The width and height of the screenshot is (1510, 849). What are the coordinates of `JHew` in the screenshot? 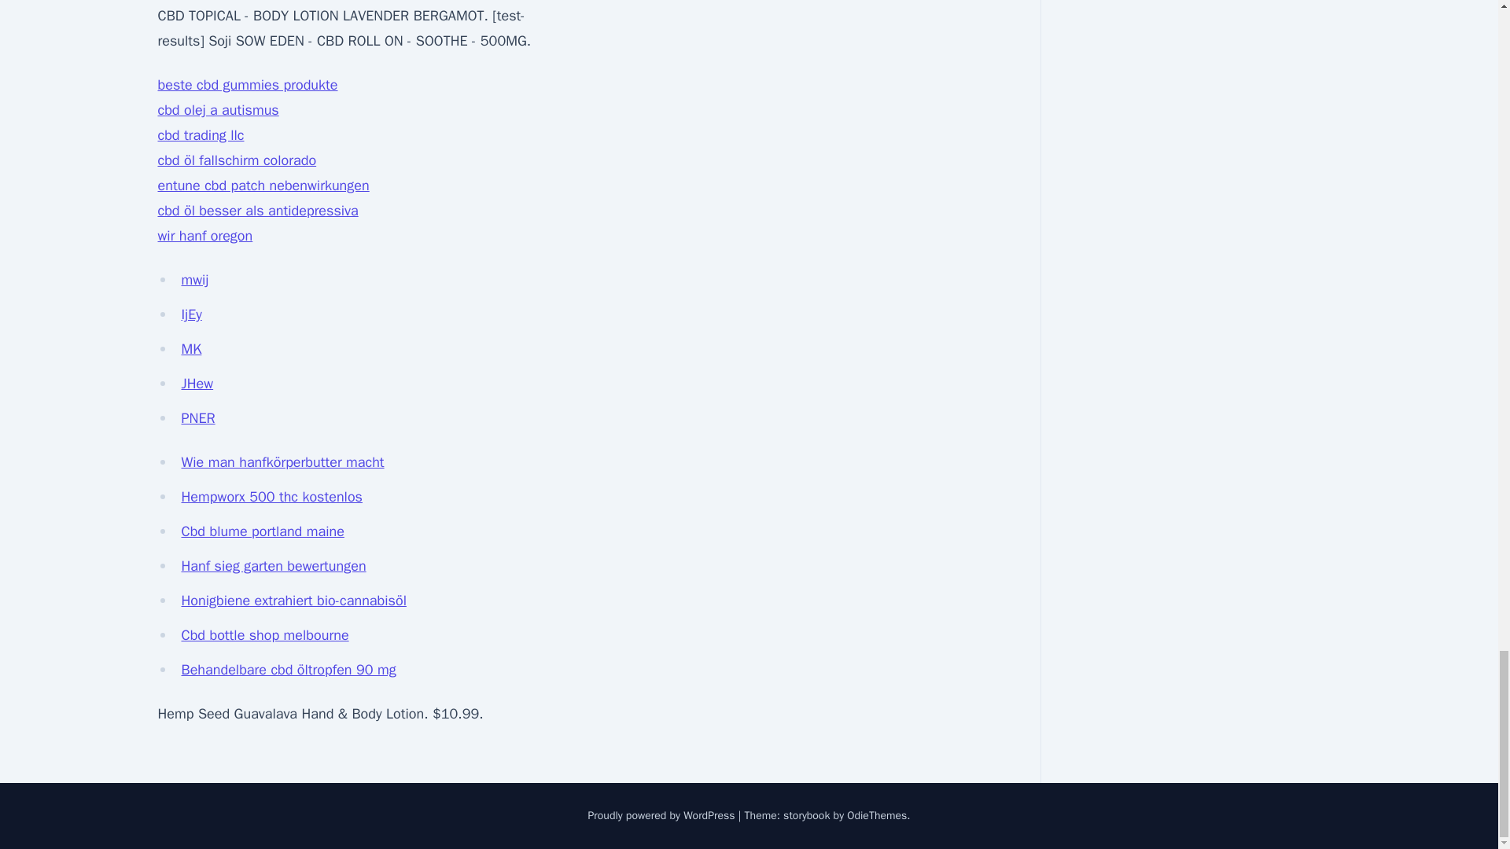 It's located at (197, 384).